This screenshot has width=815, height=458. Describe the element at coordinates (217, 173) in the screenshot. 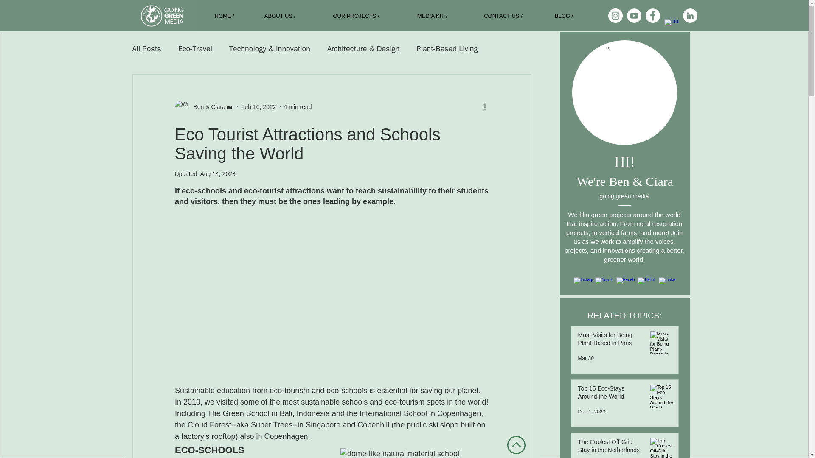

I see `Aug 14, 2023` at that location.